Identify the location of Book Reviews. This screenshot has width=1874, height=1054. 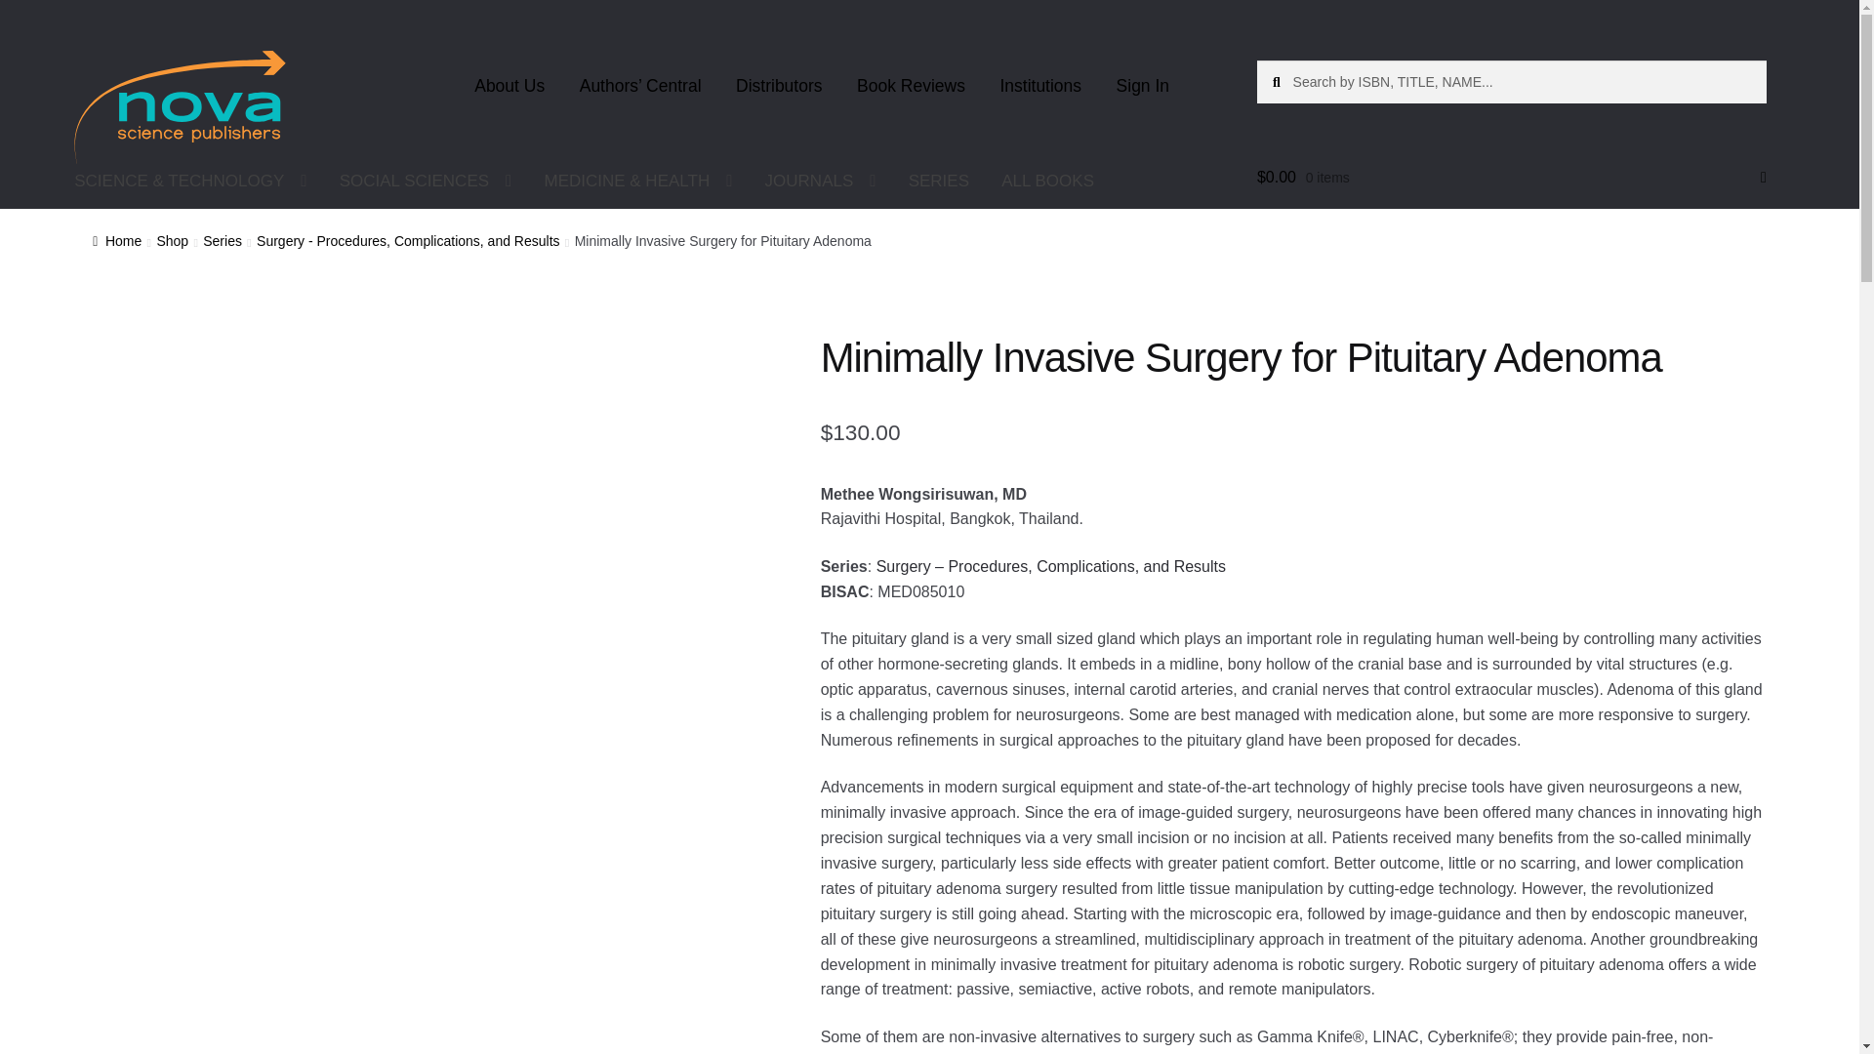
(911, 86).